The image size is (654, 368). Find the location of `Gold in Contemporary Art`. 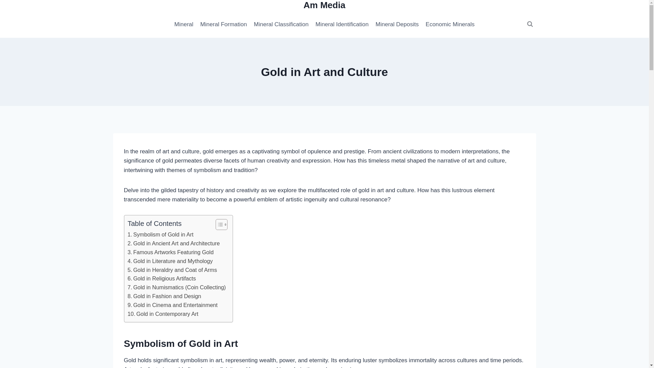

Gold in Contemporary Art is located at coordinates (163, 314).